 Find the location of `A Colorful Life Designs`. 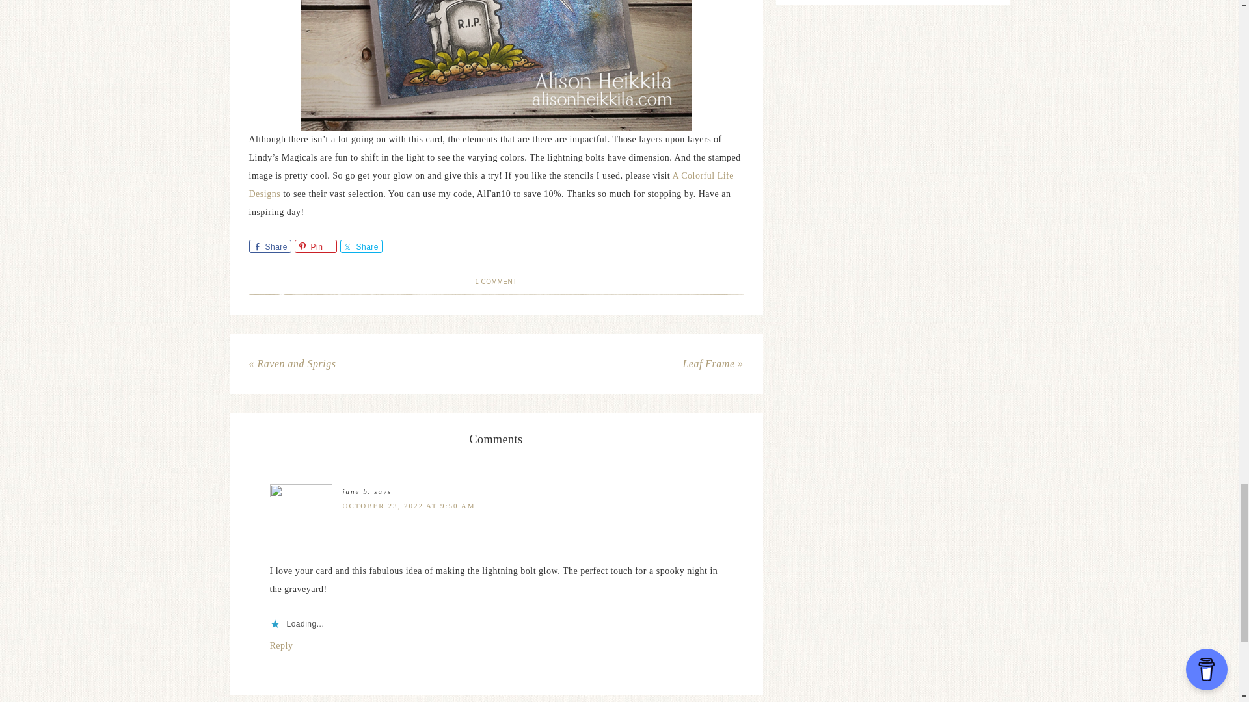

A Colorful Life Designs is located at coordinates (491, 185).